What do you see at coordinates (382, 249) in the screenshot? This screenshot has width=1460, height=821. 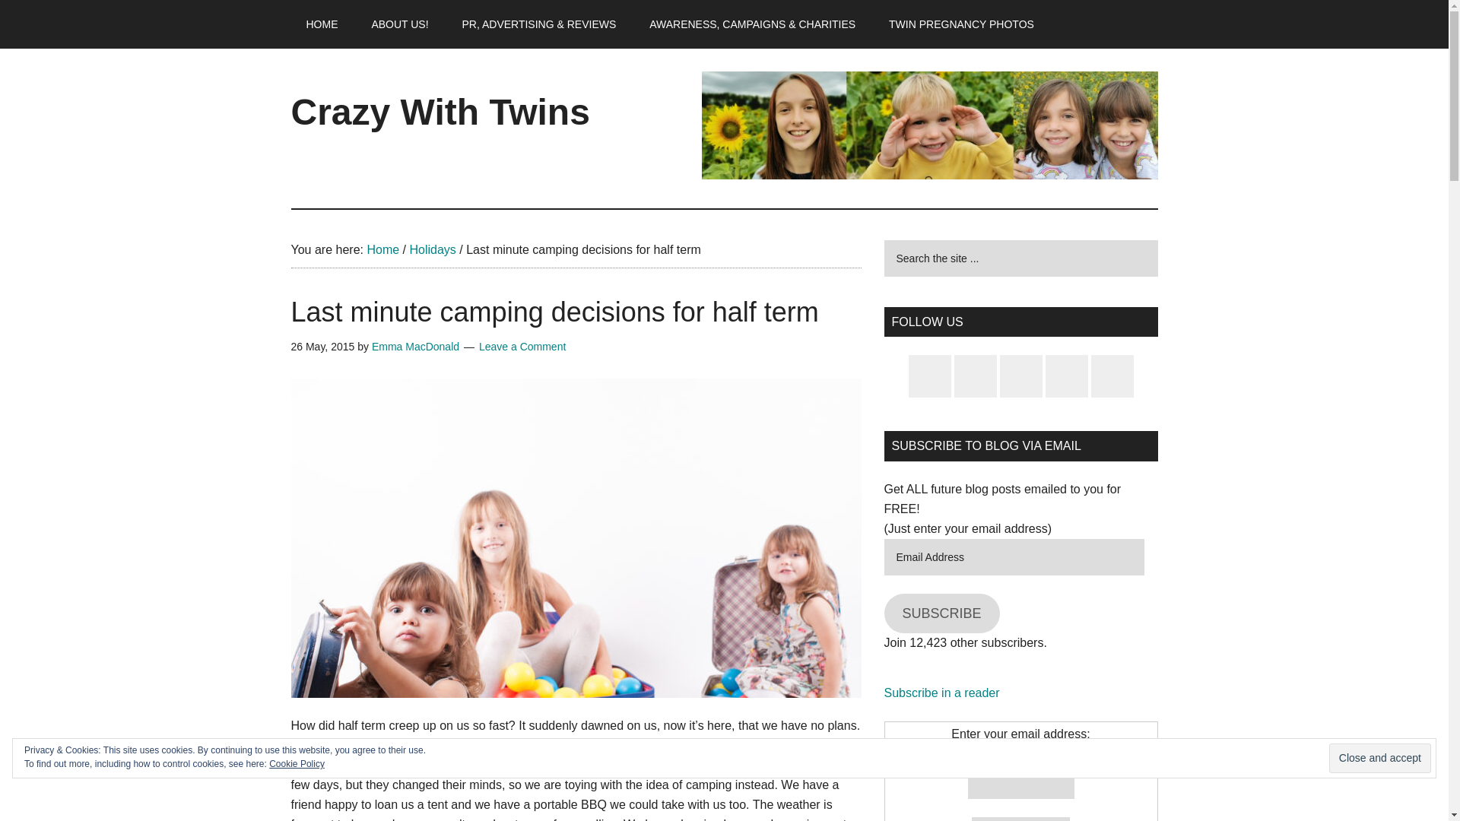 I see `Home` at bounding box center [382, 249].